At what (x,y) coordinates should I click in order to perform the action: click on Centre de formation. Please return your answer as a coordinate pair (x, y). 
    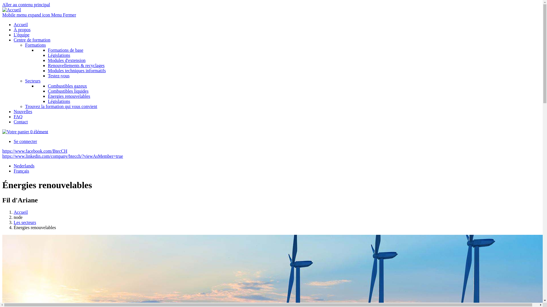
    Looking at the image, I should click on (32, 40).